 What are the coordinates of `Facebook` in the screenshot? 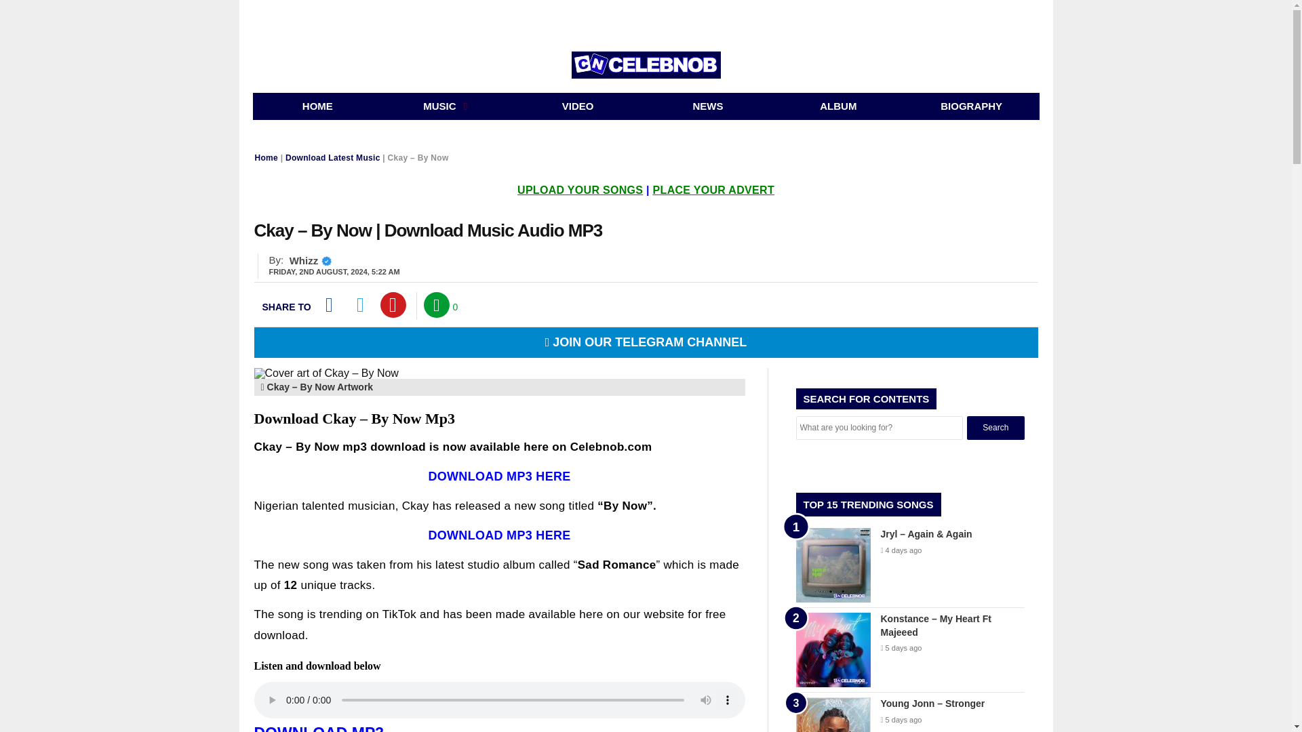 It's located at (328, 304).